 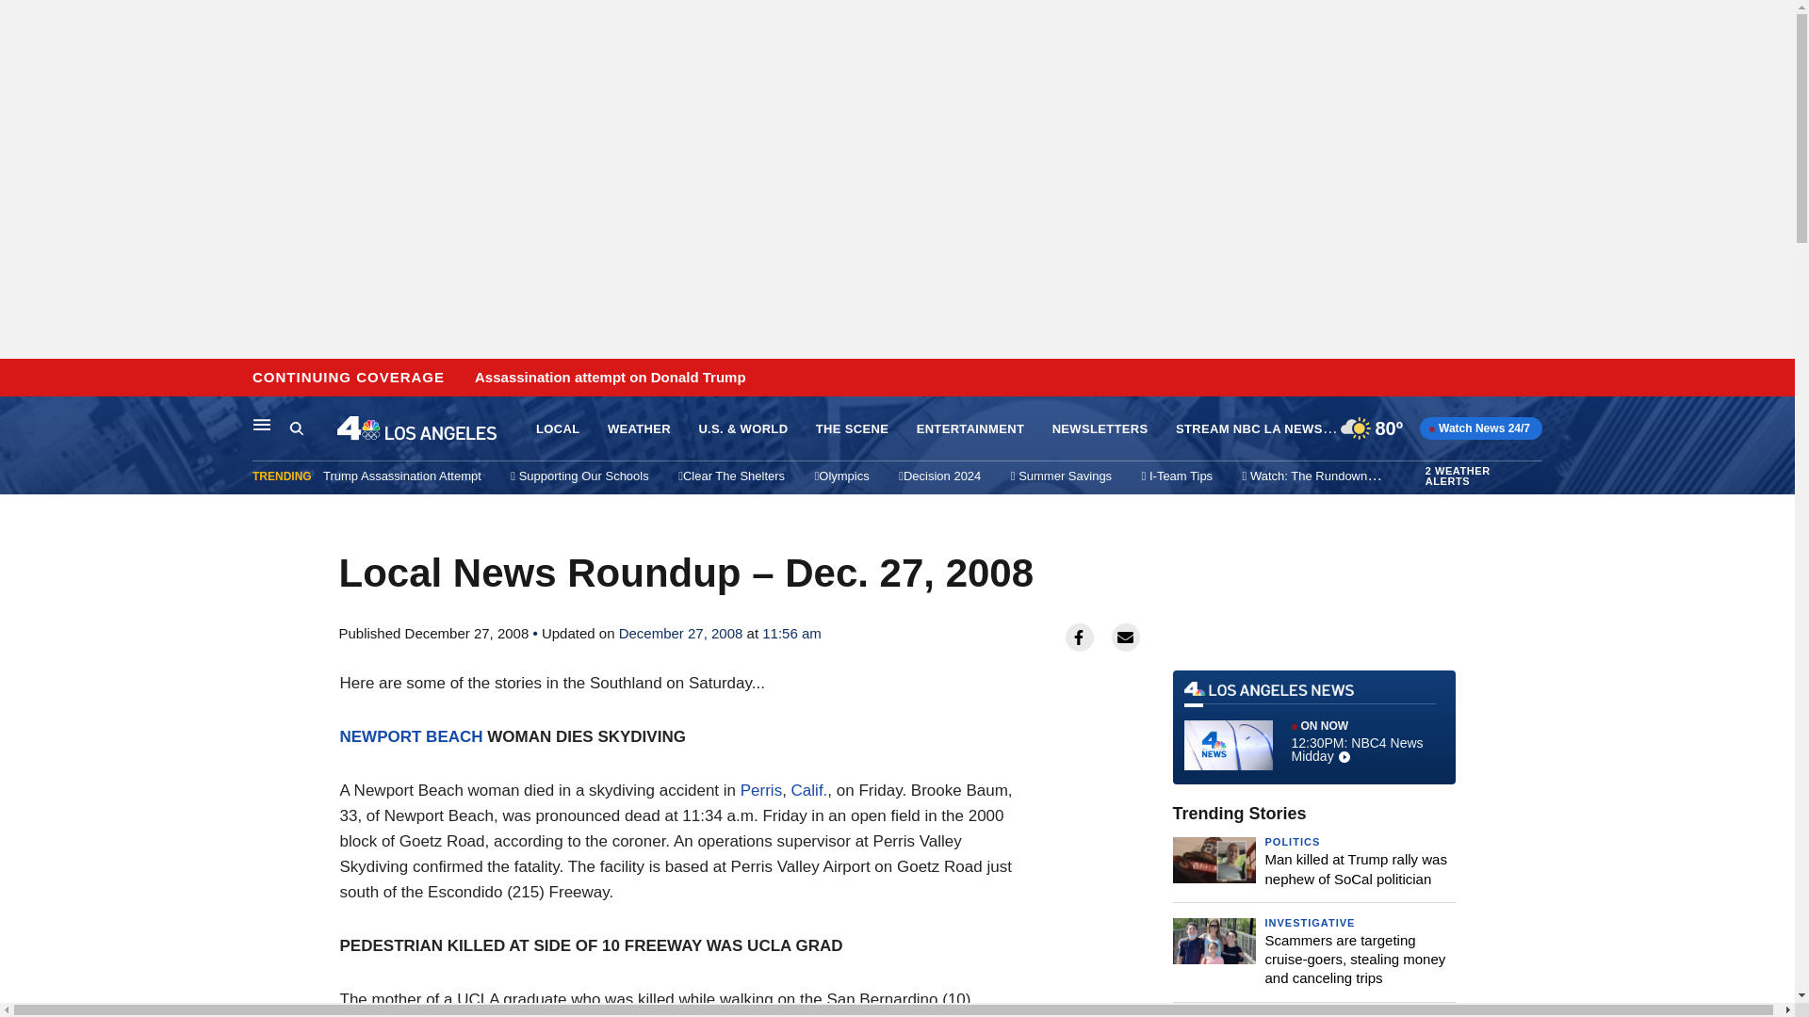 I want to click on Search, so click(x=313, y=428).